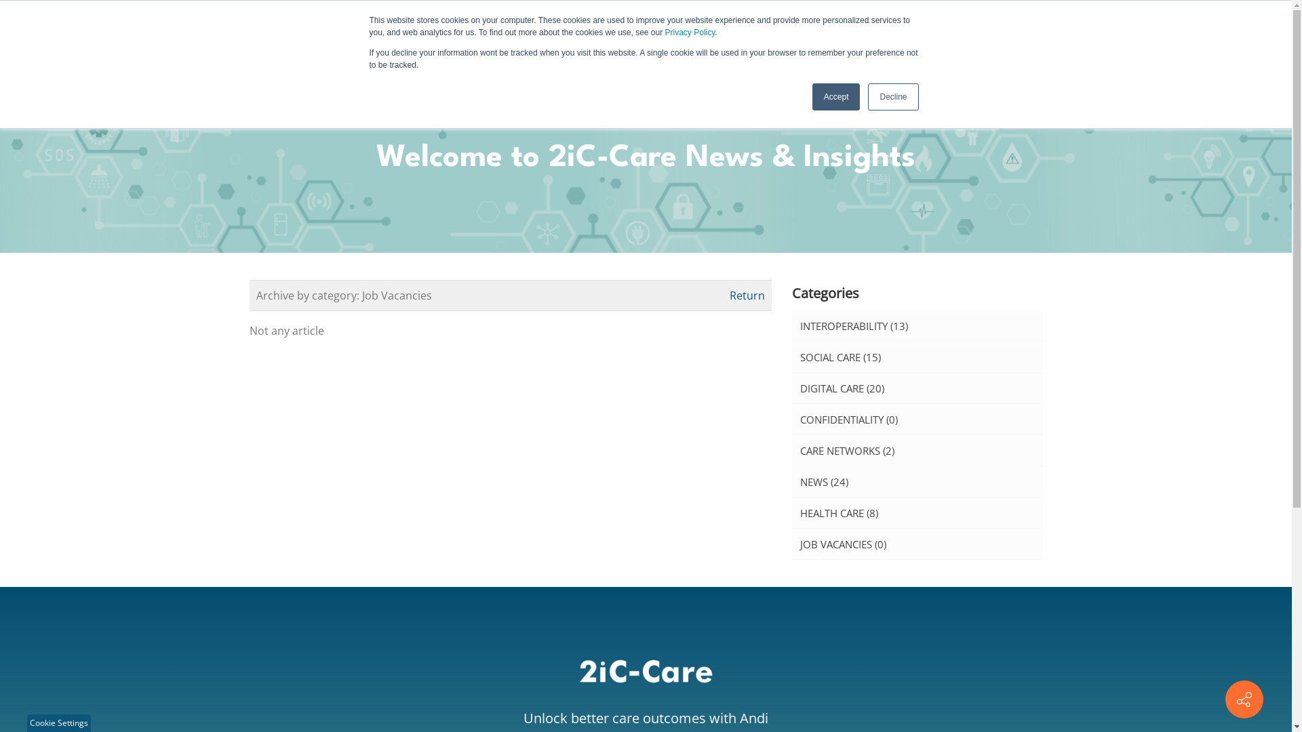 Image resolution: width=1302 pixels, height=732 pixels. What do you see at coordinates (740, 34) in the screenshot?
I see `About Us` at bounding box center [740, 34].